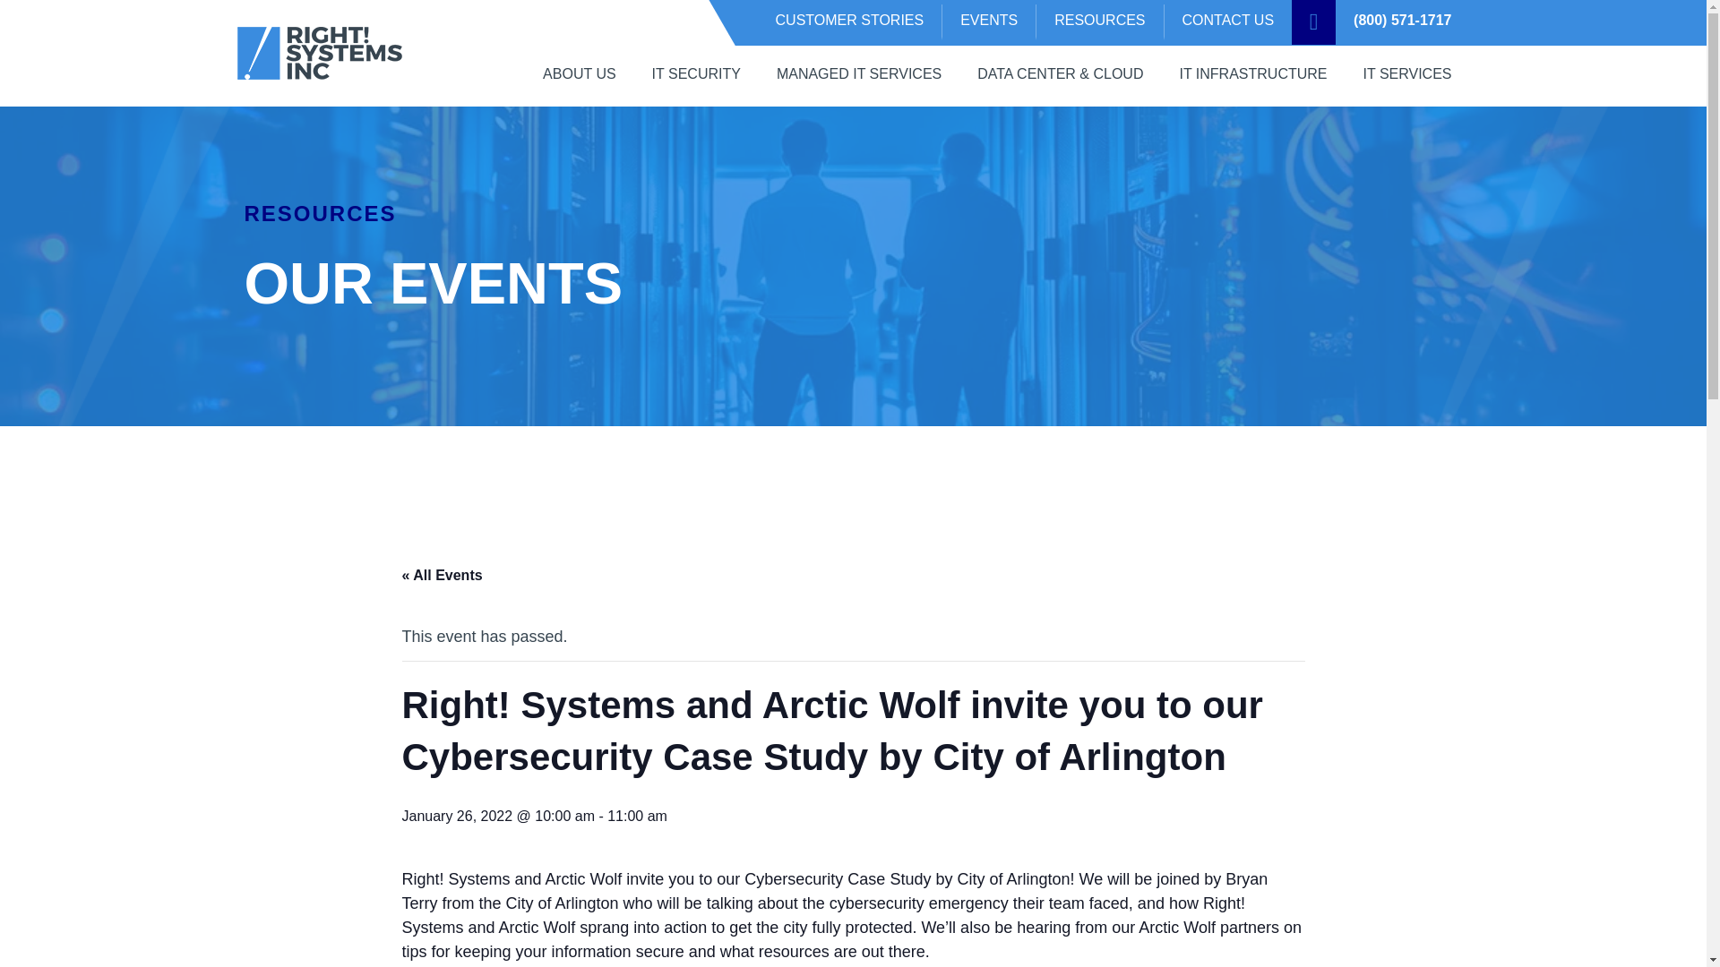 The image size is (1720, 967). What do you see at coordinates (989, 22) in the screenshot?
I see `EVENTS` at bounding box center [989, 22].